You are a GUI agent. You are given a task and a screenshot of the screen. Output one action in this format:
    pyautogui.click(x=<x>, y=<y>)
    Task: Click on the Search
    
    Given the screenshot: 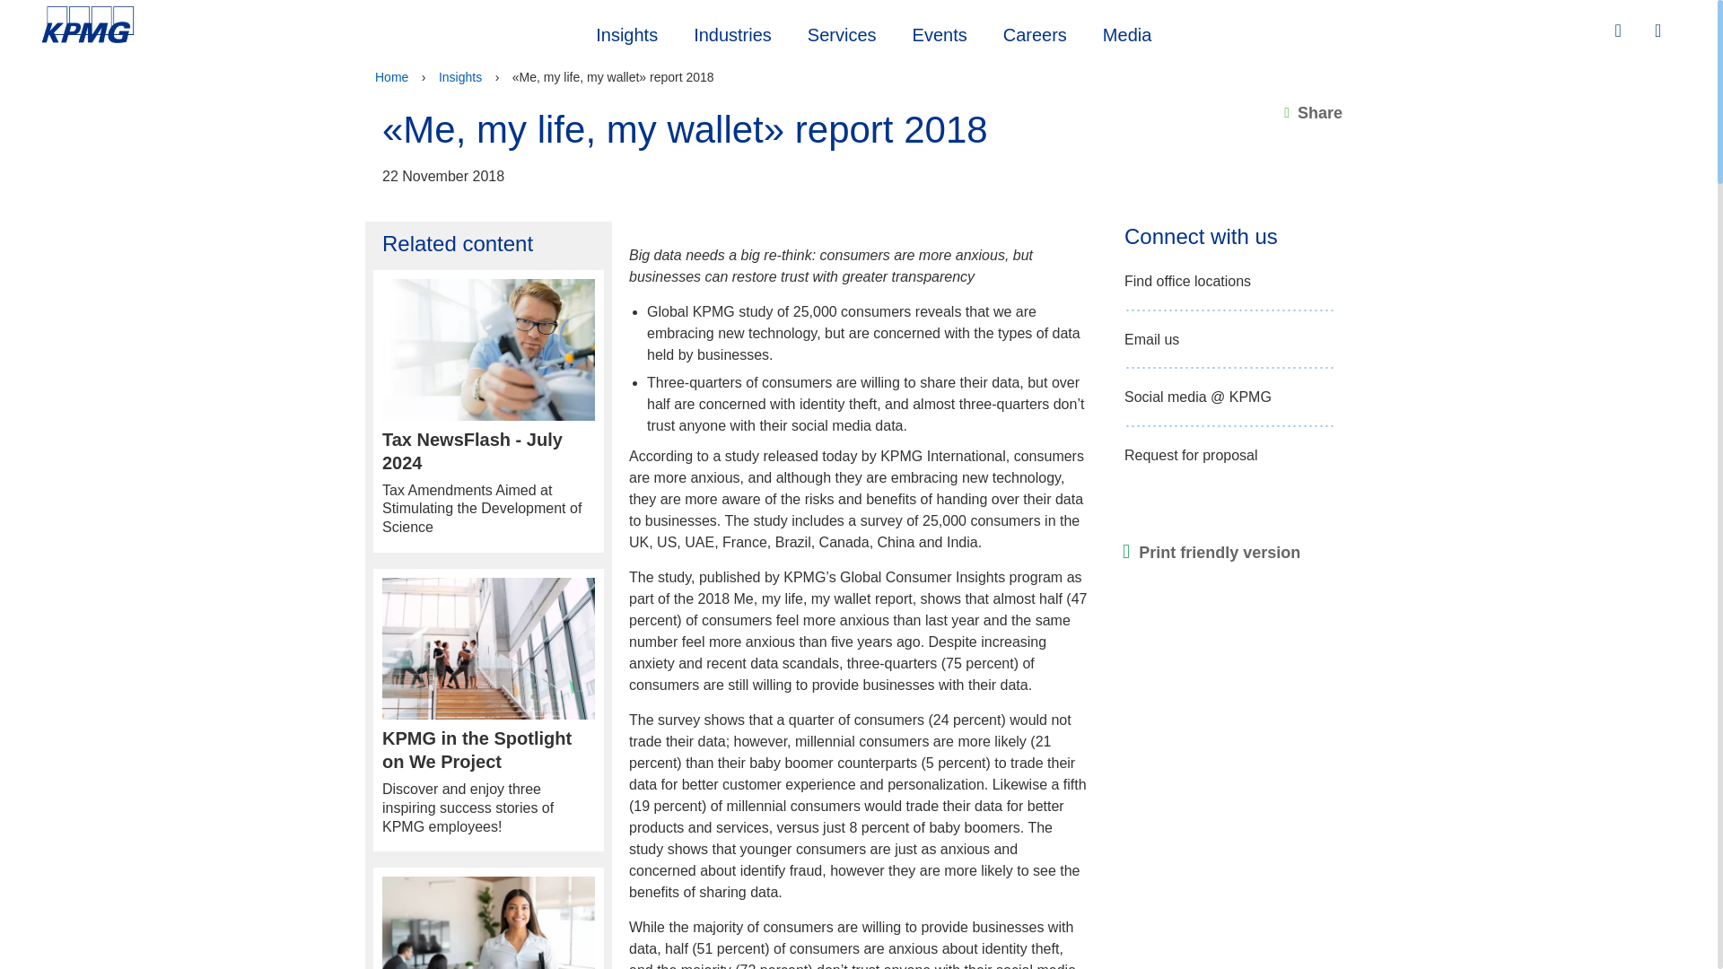 What is the action you would take?
    pyautogui.click(x=1660, y=31)
    